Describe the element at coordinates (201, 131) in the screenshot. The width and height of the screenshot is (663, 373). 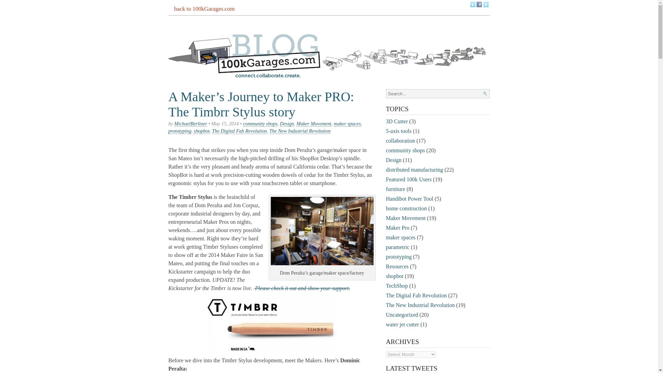
I see `shopbot` at that location.